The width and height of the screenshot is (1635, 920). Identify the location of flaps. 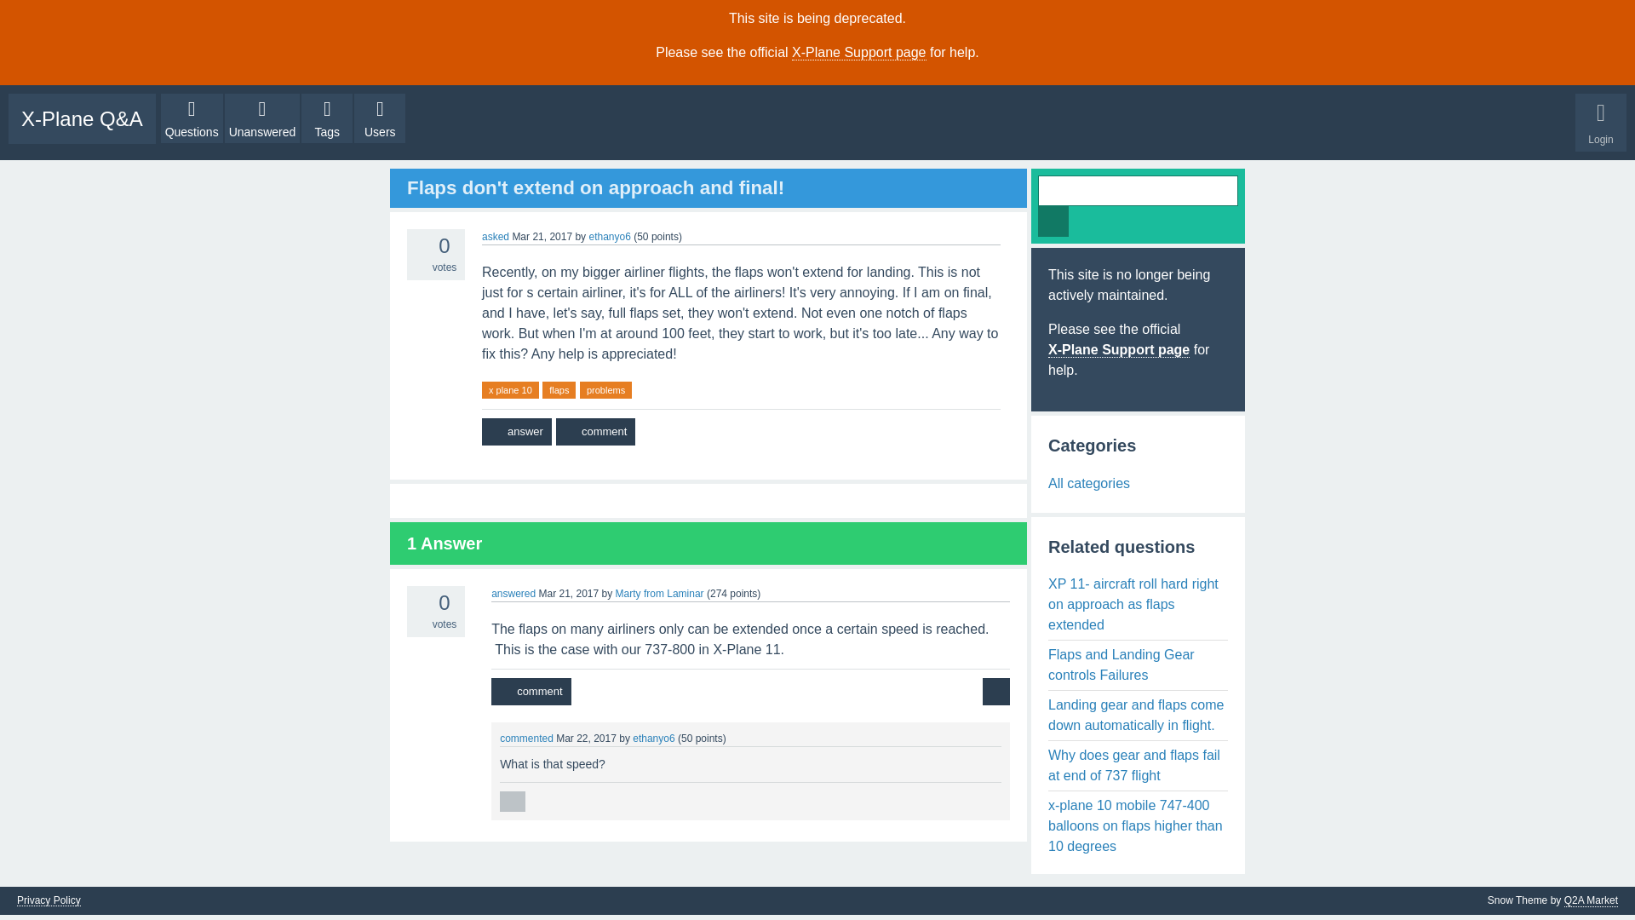
(559, 390).